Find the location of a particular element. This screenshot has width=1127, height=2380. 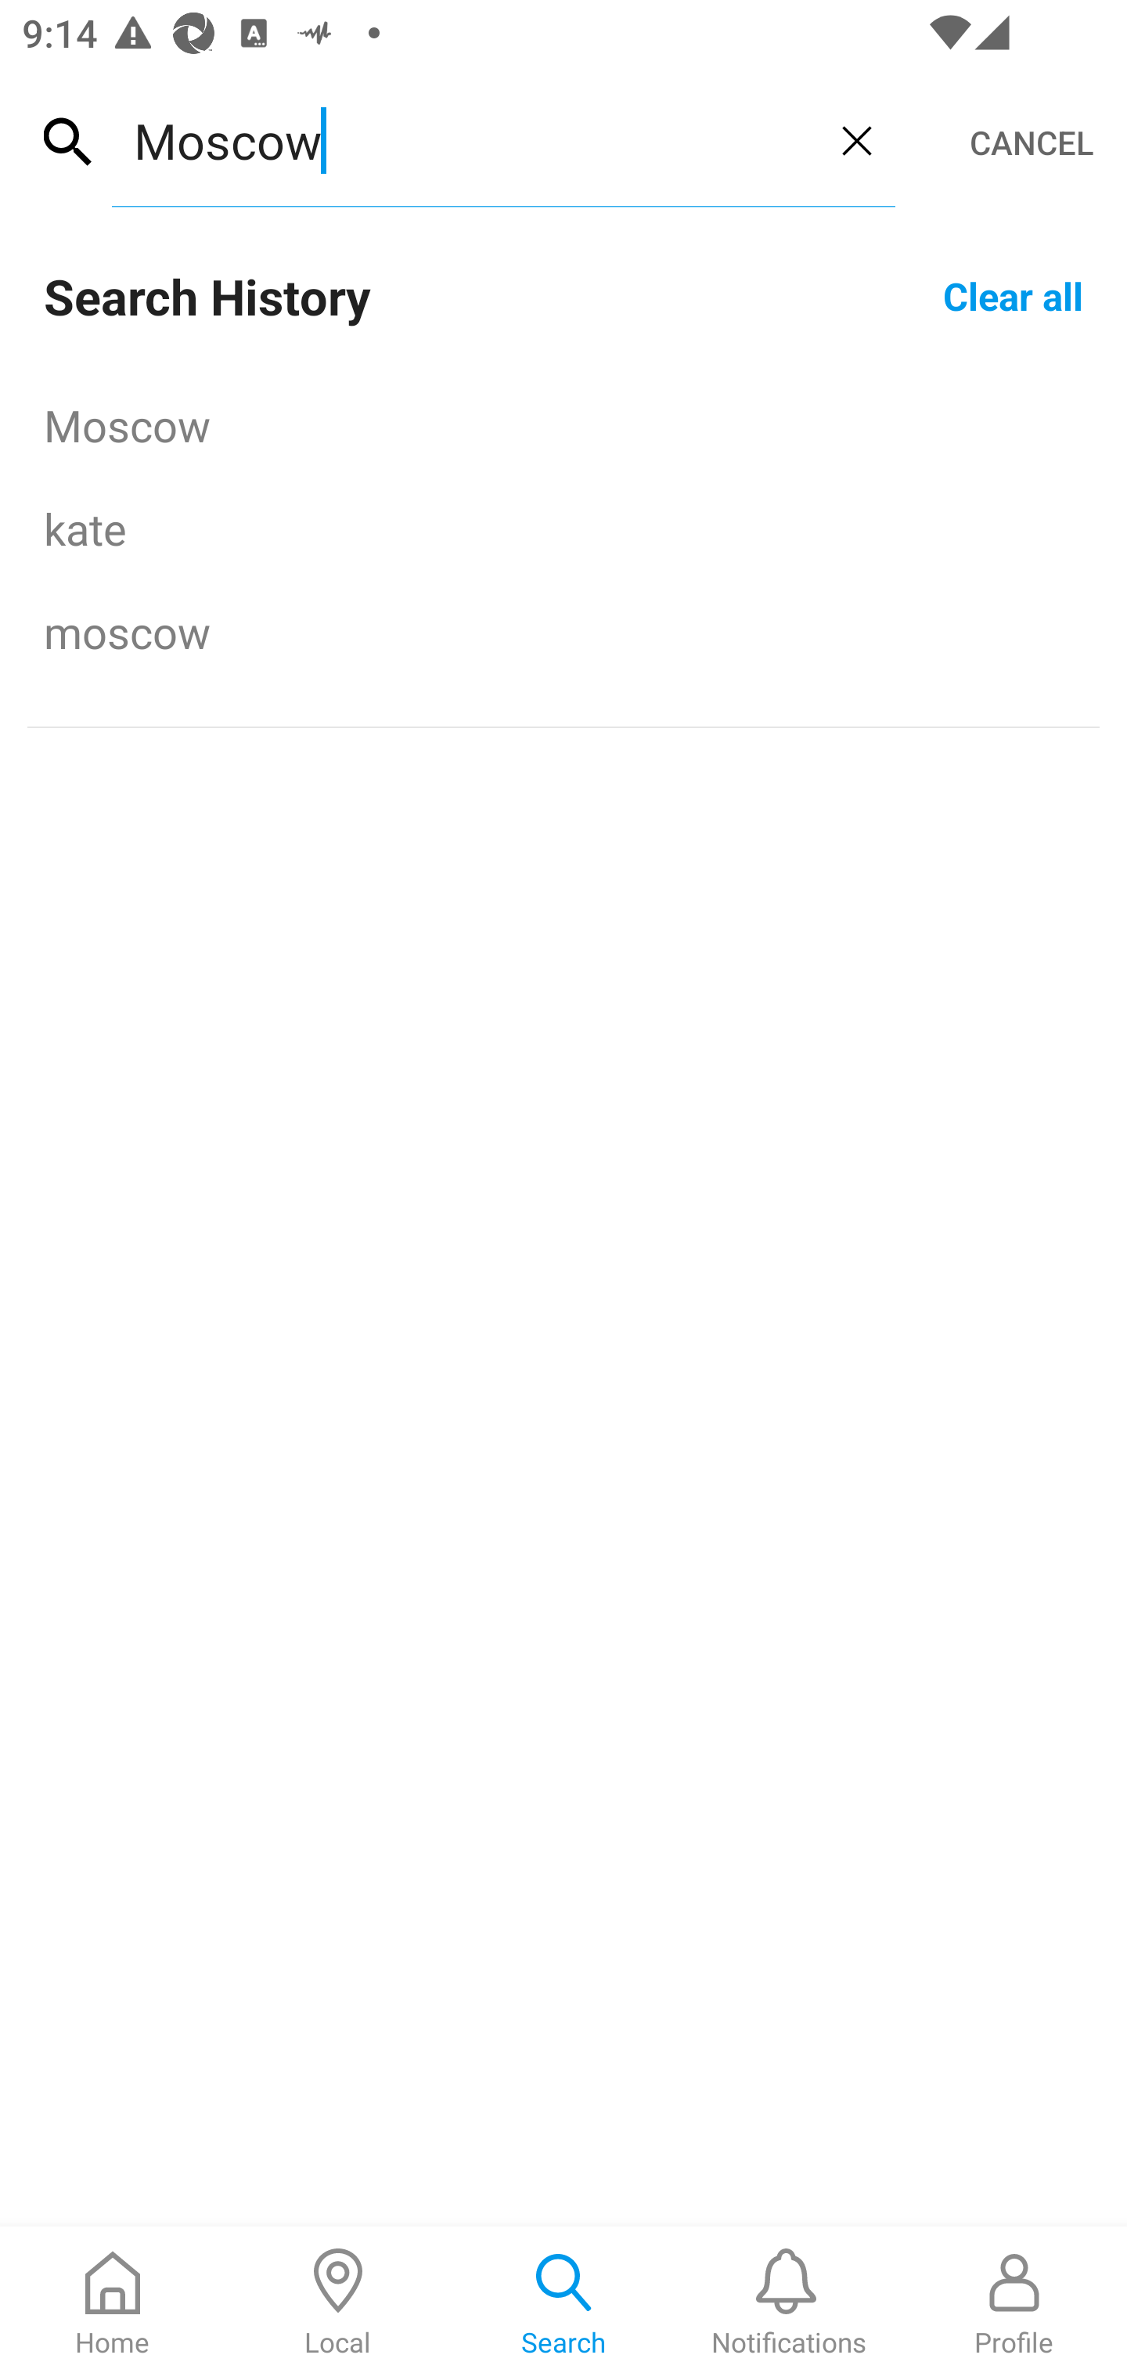

kate is located at coordinates (563, 528).